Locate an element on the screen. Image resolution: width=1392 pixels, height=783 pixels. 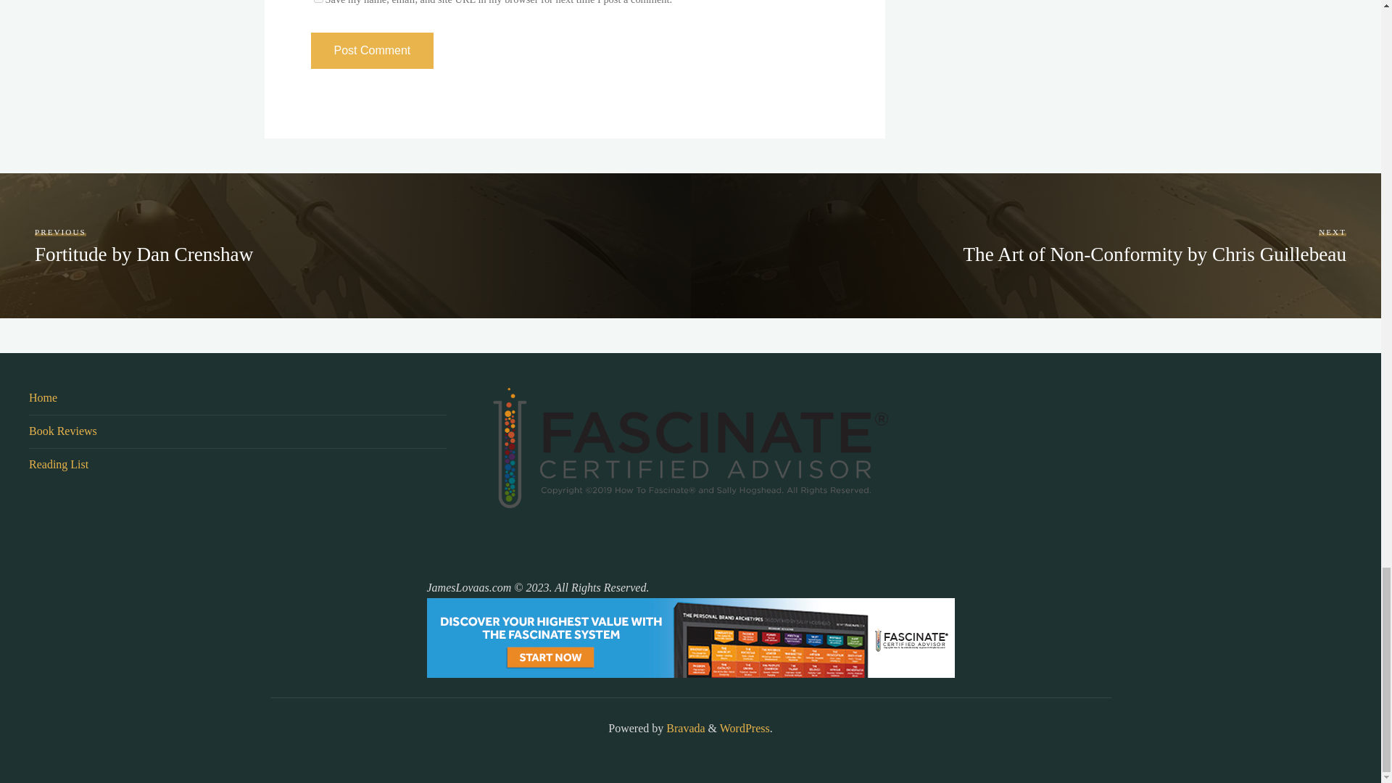
Book Reviews is located at coordinates (63, 431).